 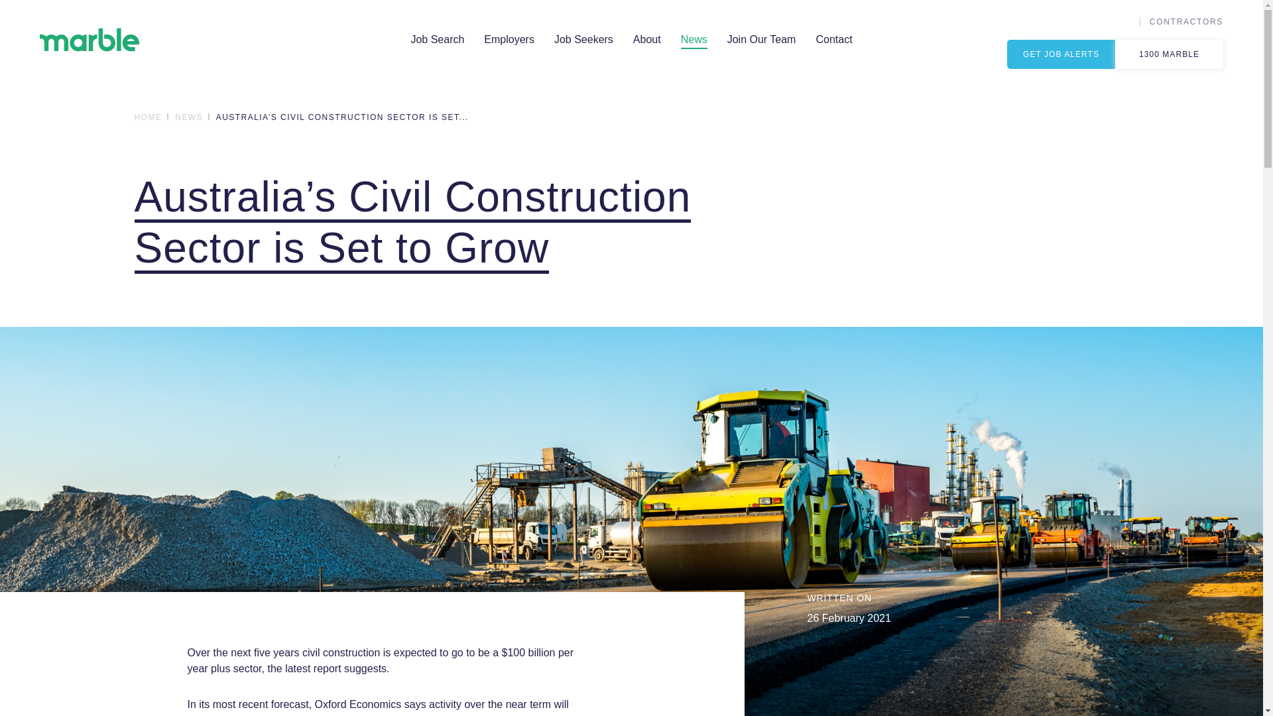 What do you see at coordinates (694, 40) in the screenshot?
I see `News` at bounding box center [694, 40].